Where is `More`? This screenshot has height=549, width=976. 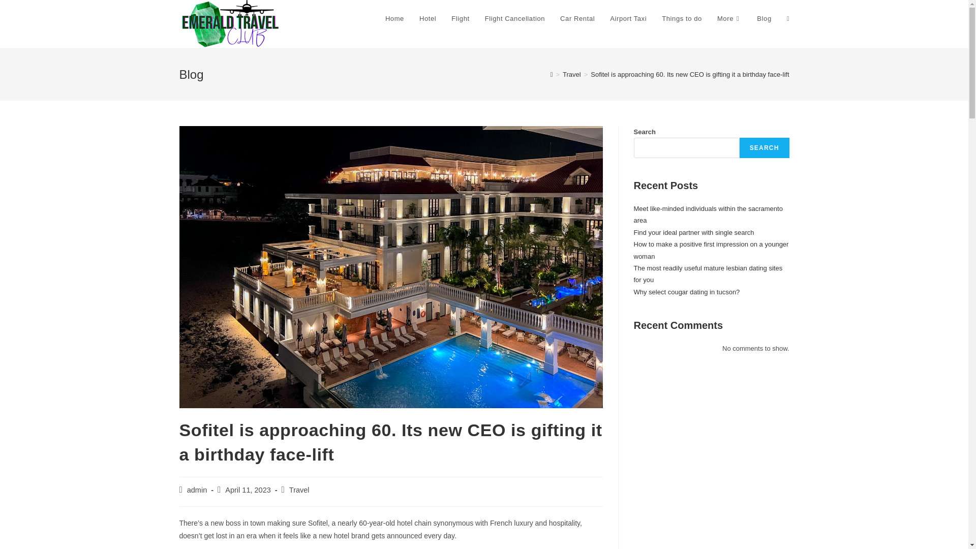
More is located at coordinates (729, 19).